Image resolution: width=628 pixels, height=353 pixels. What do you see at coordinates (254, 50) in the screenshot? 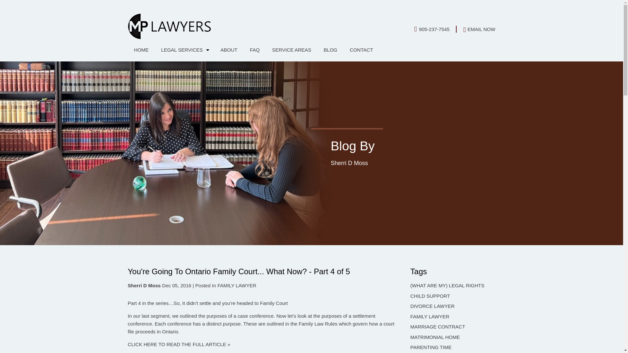
I see `FAQ` at bounding box center [254, 50].